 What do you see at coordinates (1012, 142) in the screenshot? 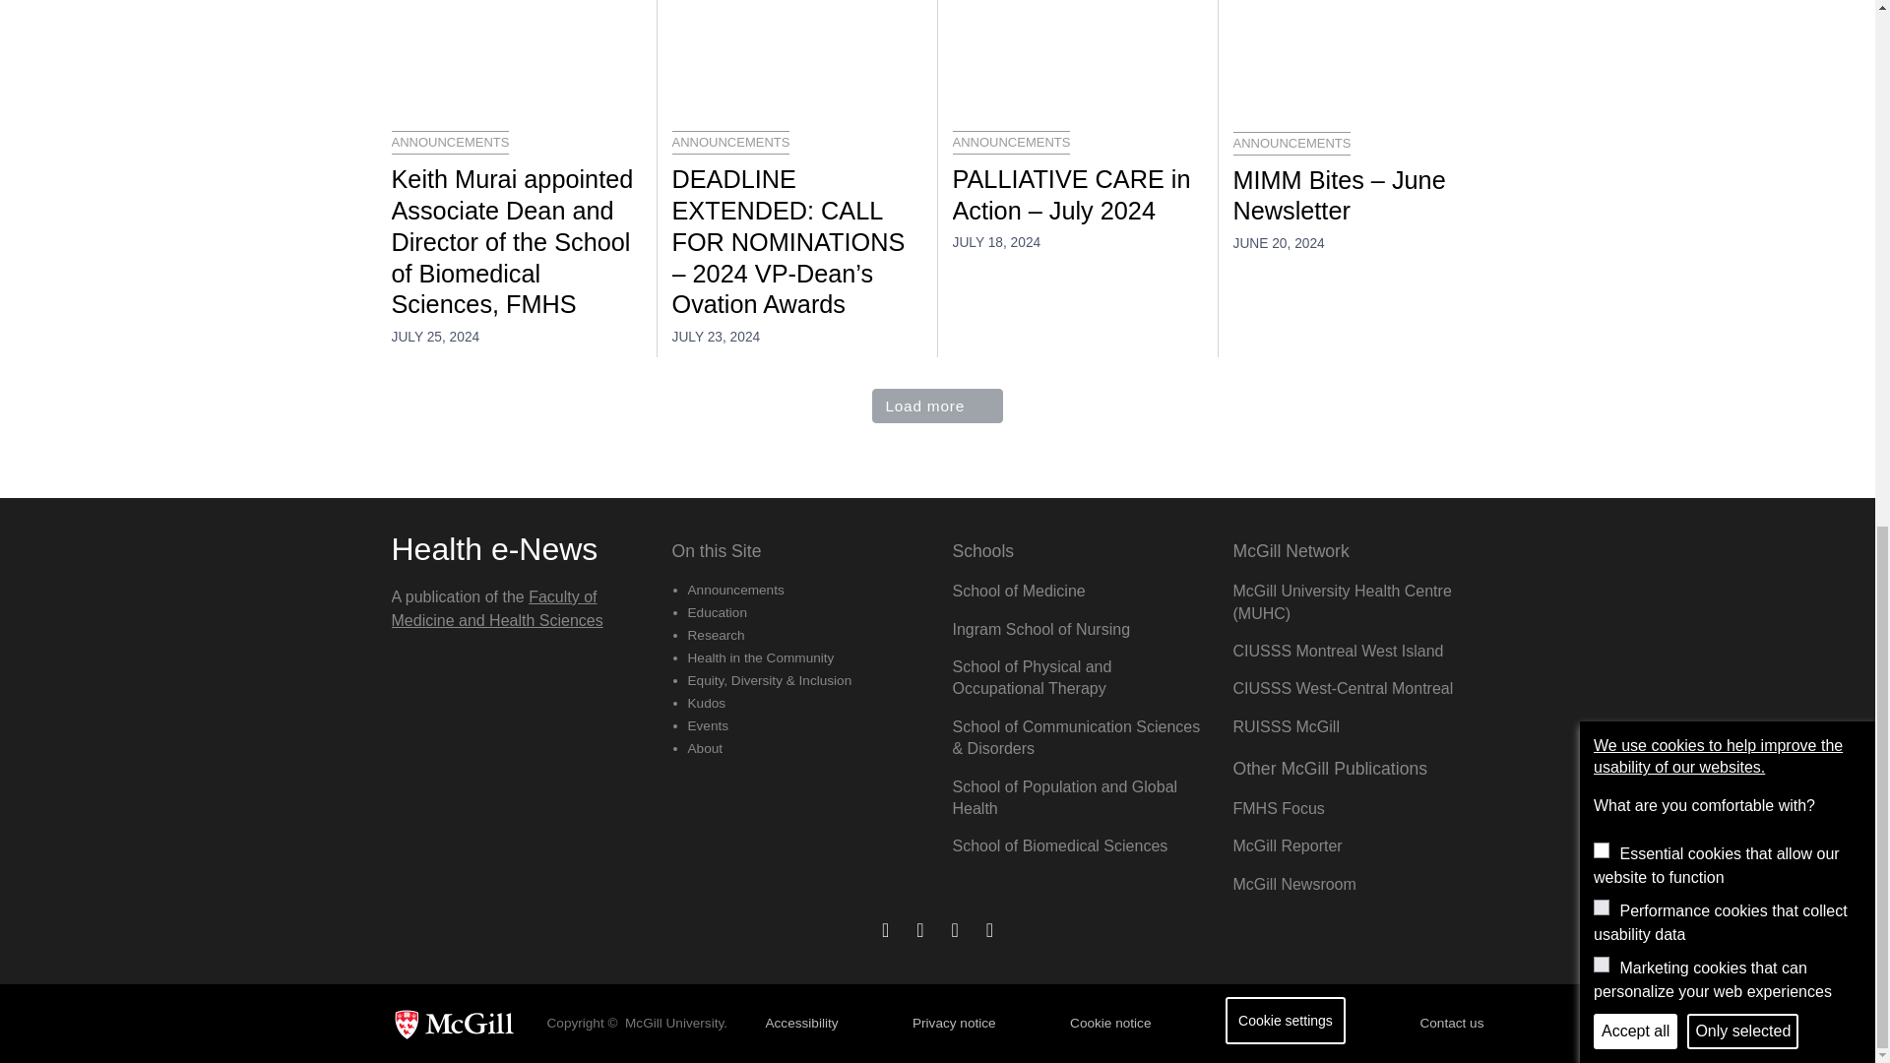
I see `ANNOUNCEMENTS` at bounding box center [1012, 142].